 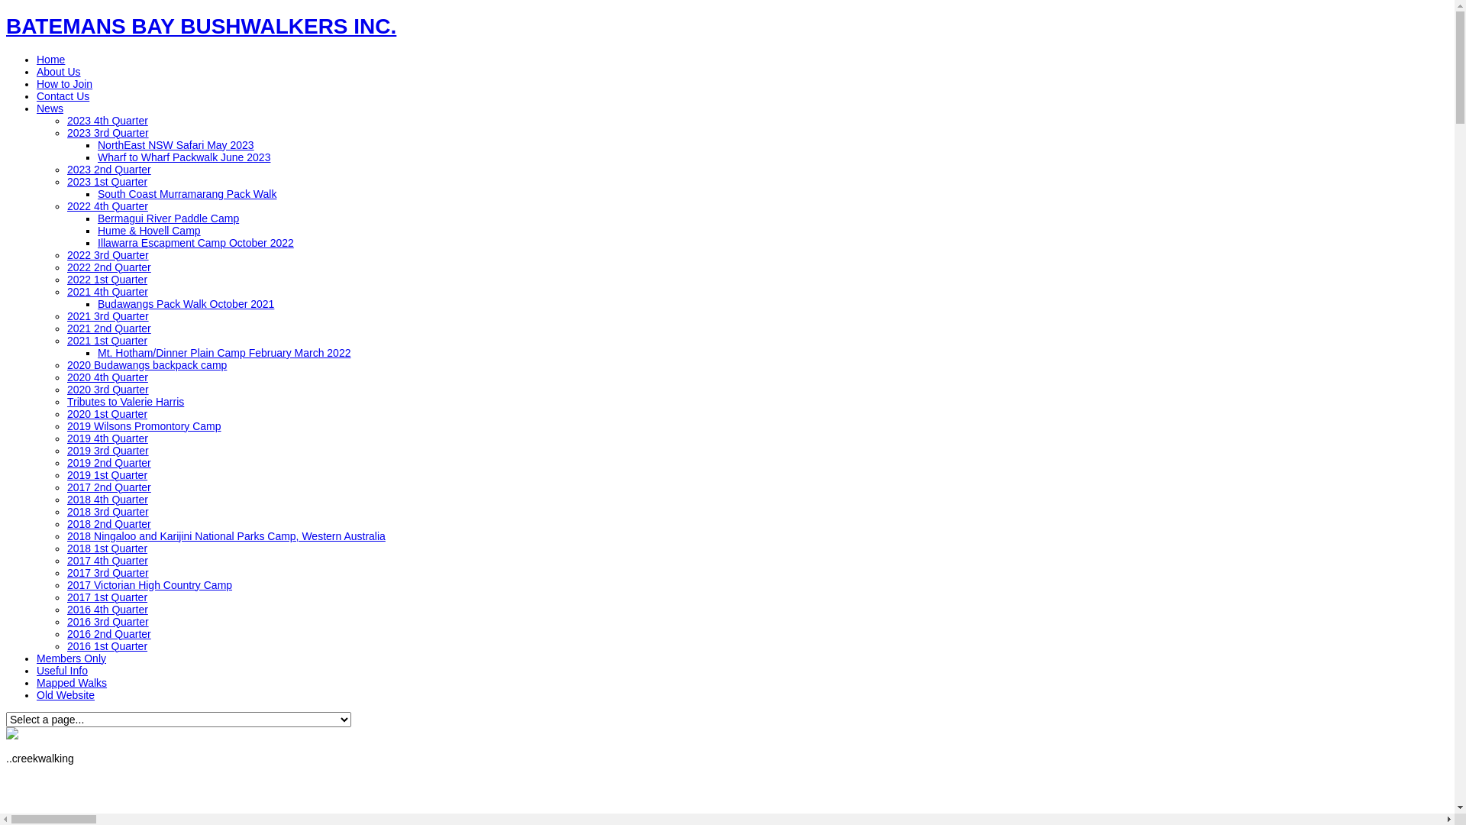 What do you see at coordinates (107, 646) in the screenshot?
I see `2016 1st Quarter` at bounding box center [107, 646].